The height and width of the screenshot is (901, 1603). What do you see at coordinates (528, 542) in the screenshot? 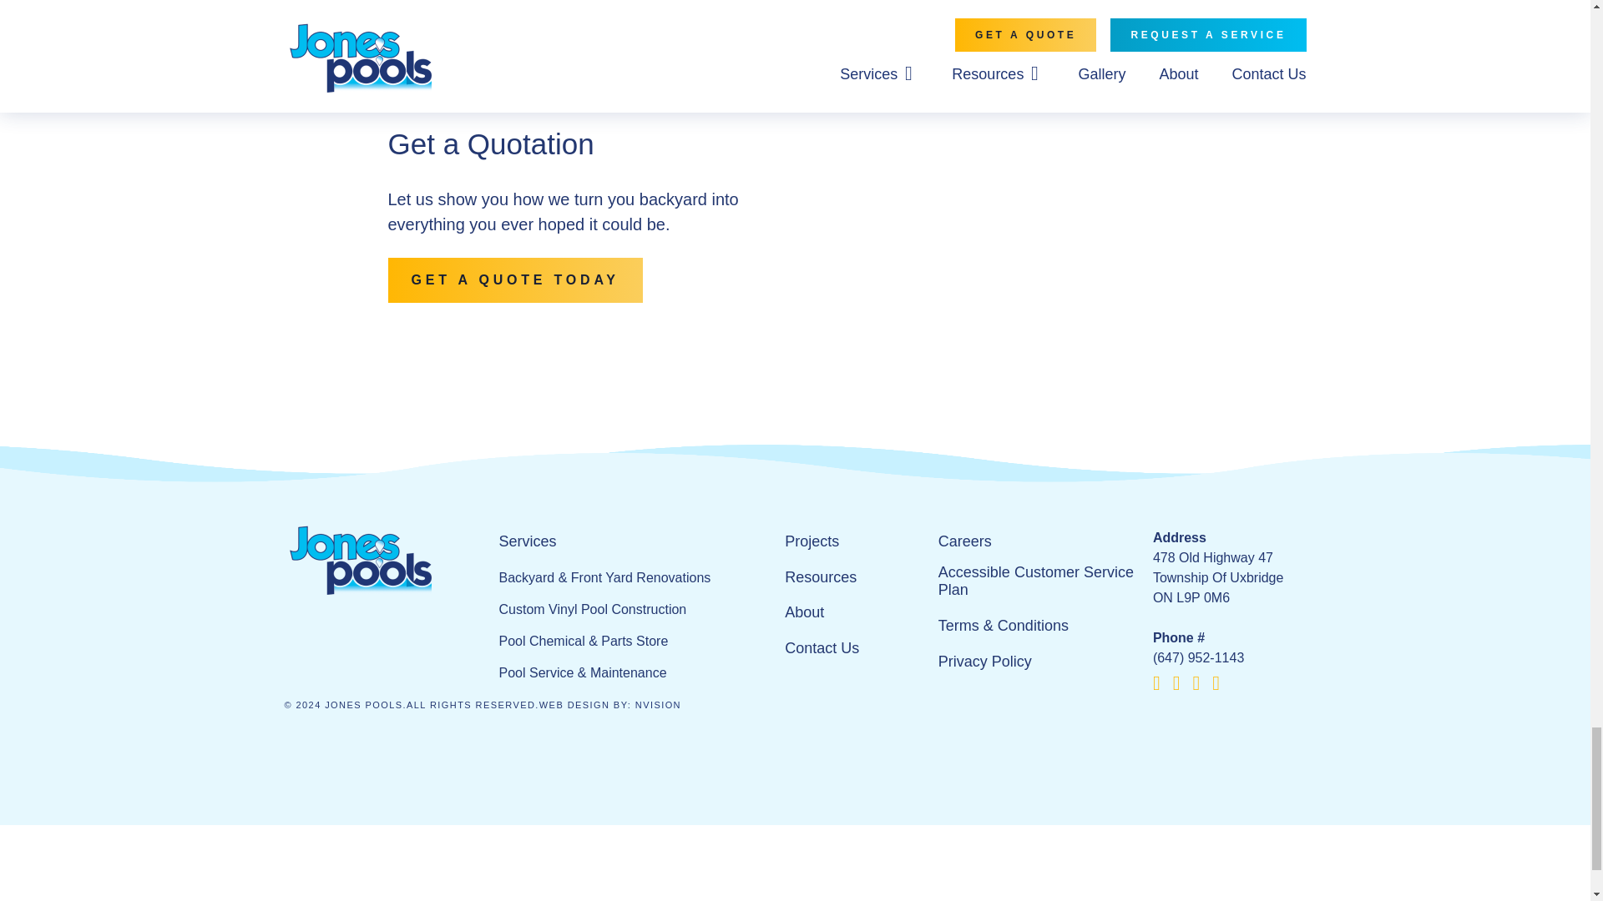
I see `Services` at bounding box center [528, 542].